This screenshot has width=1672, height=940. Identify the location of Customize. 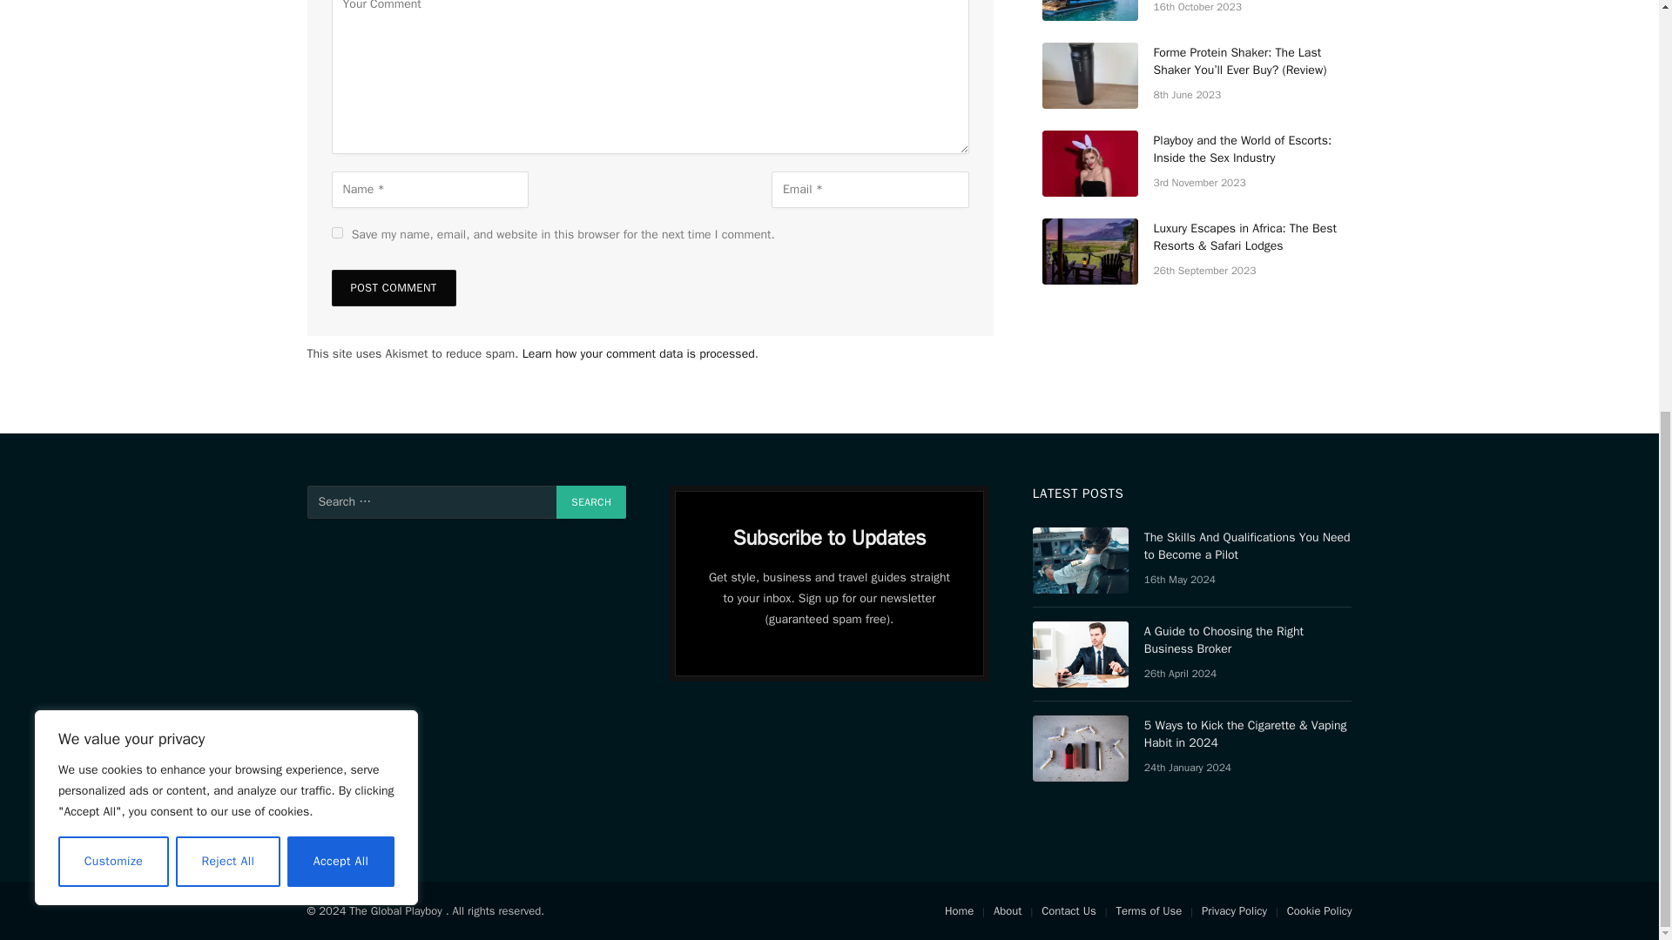
(113, 134).